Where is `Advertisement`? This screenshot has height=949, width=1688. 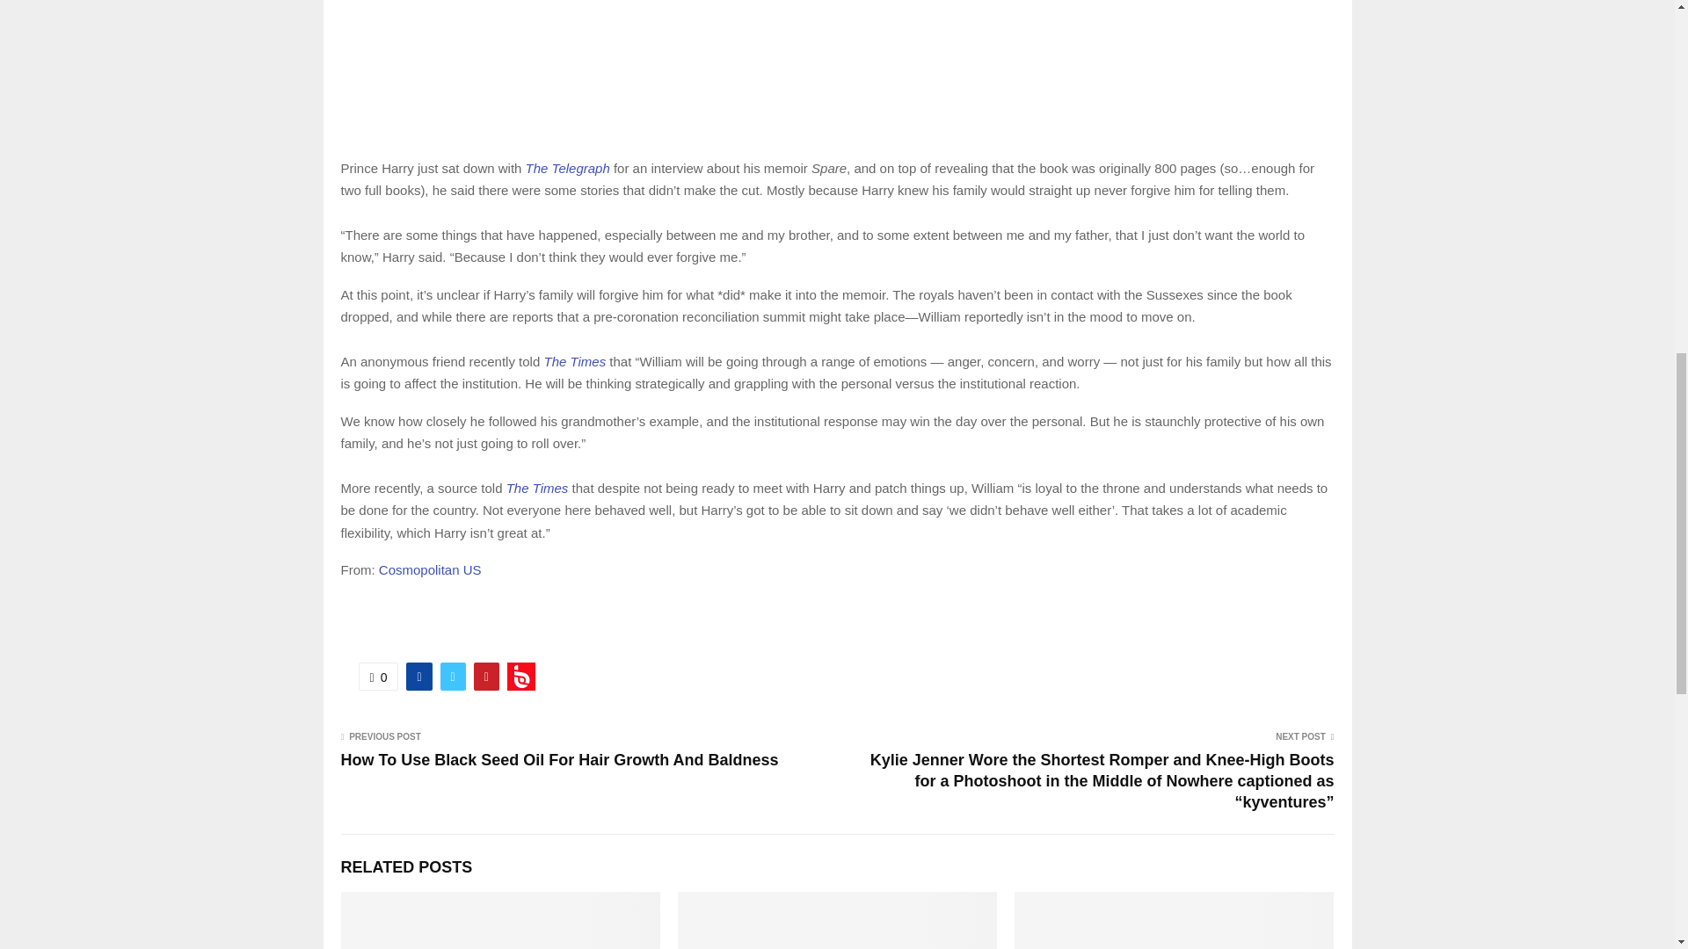
Advertisement is located at coordinates (837, 69).